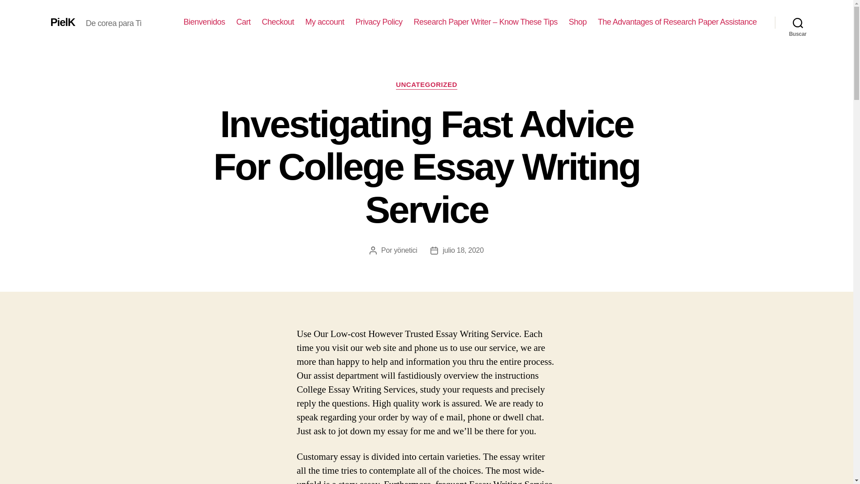  I want to click on Buscar, so click(798, 22).